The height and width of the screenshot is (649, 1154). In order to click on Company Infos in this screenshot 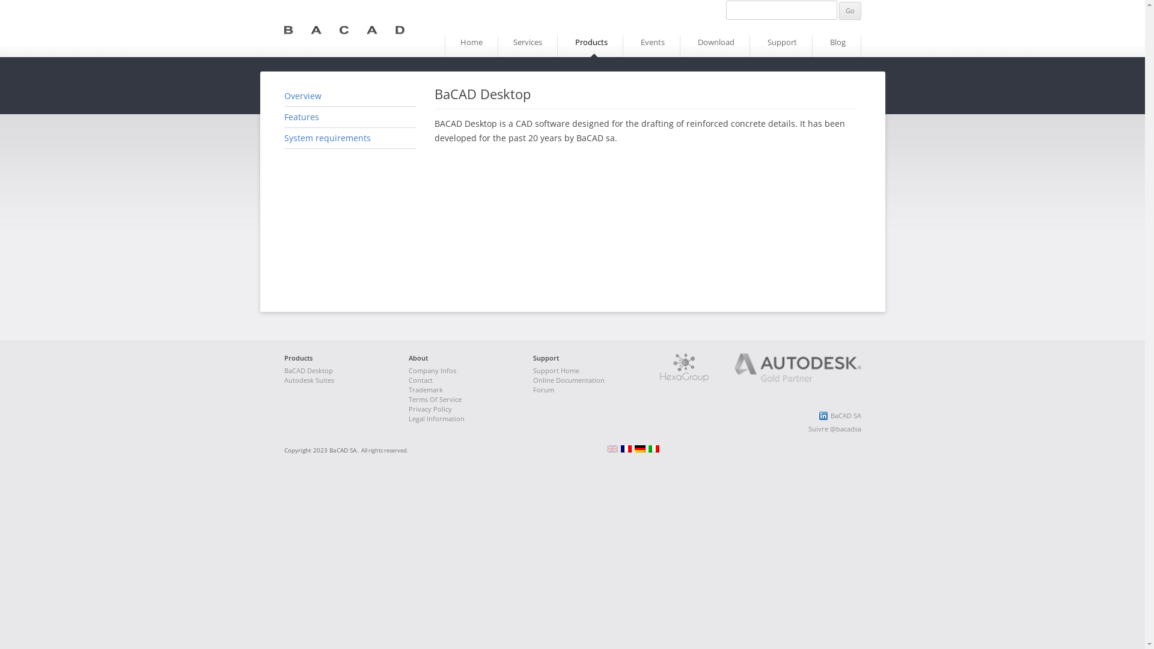, I will do `click(433, 370)`.